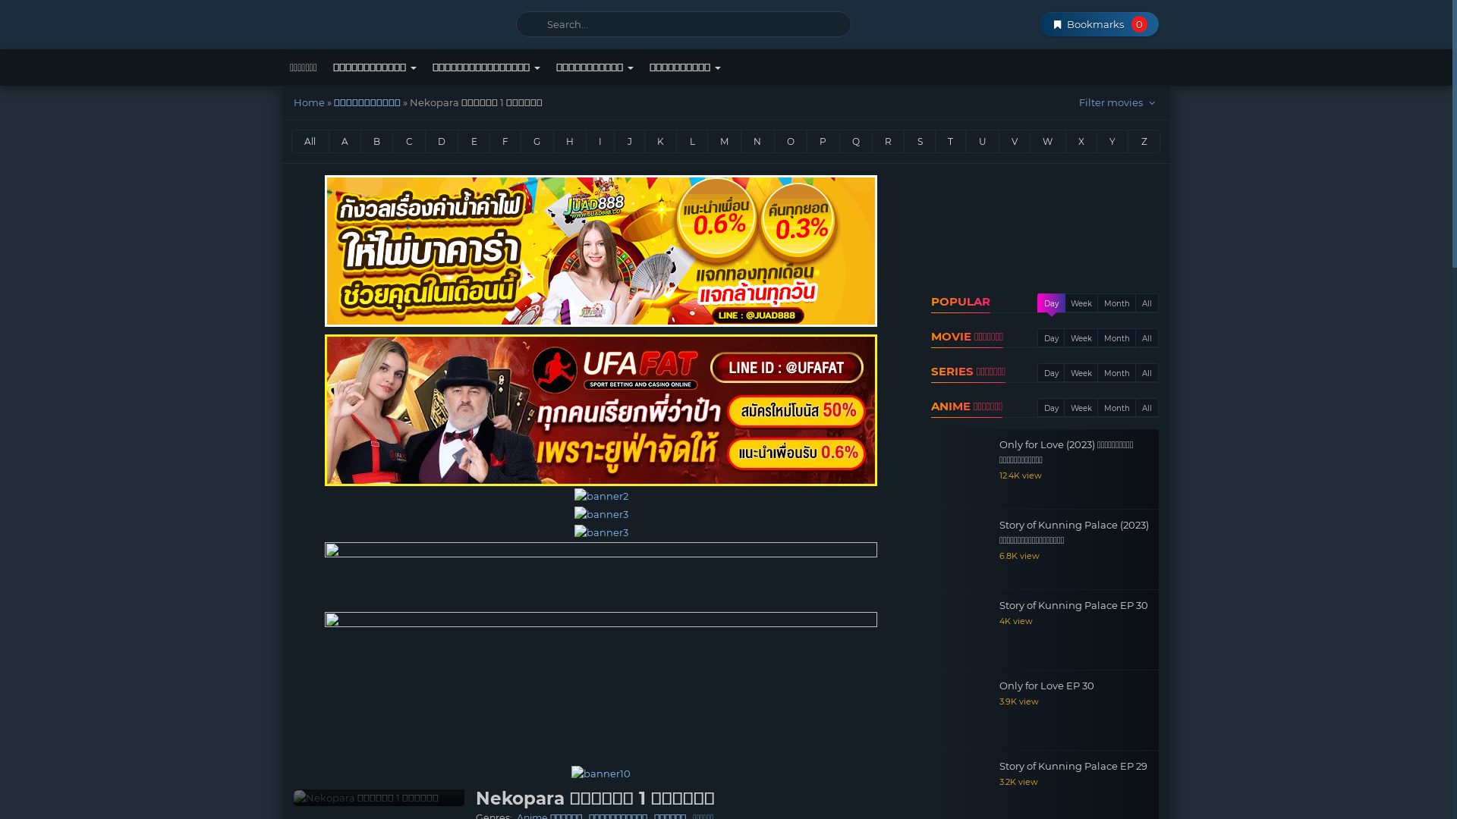 The height and width of the screenshot is (819, 1457). I want to click on Day, so click(1052, 408).